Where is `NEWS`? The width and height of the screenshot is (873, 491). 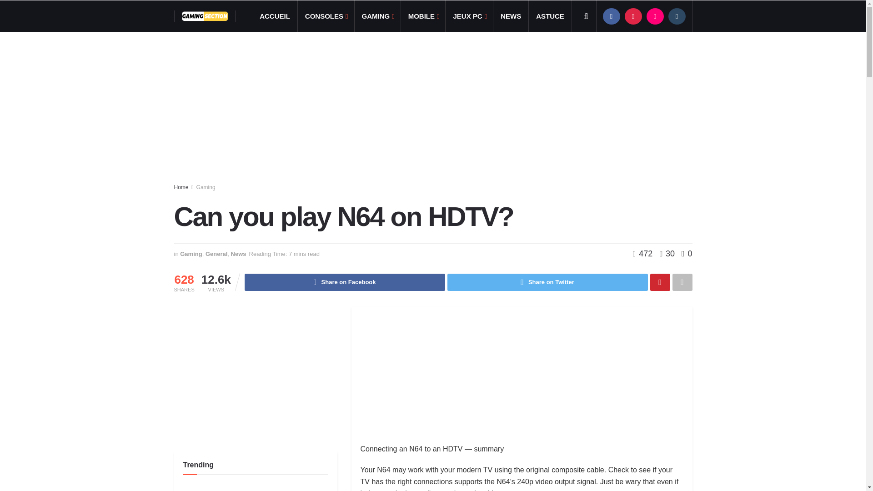 NEWS is located at coordinates (510, 16).